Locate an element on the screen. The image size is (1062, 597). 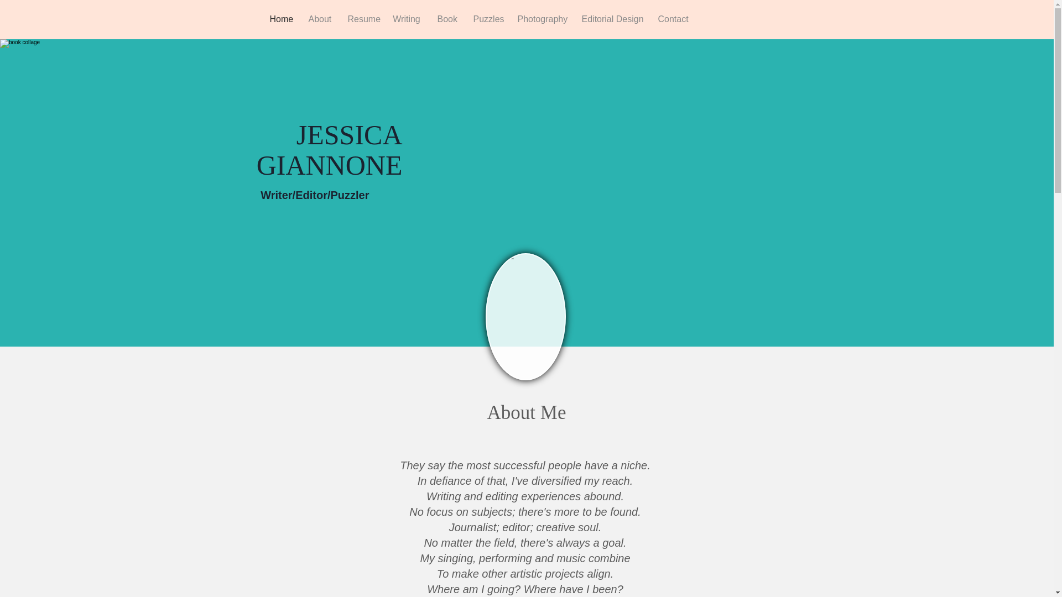
Book is located at coordinates (447, 19).